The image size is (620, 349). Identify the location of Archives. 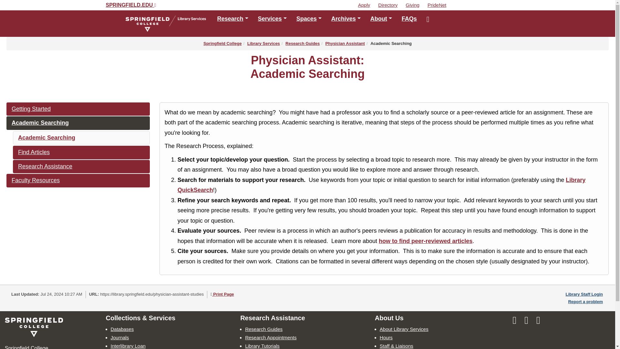
(346, 18).